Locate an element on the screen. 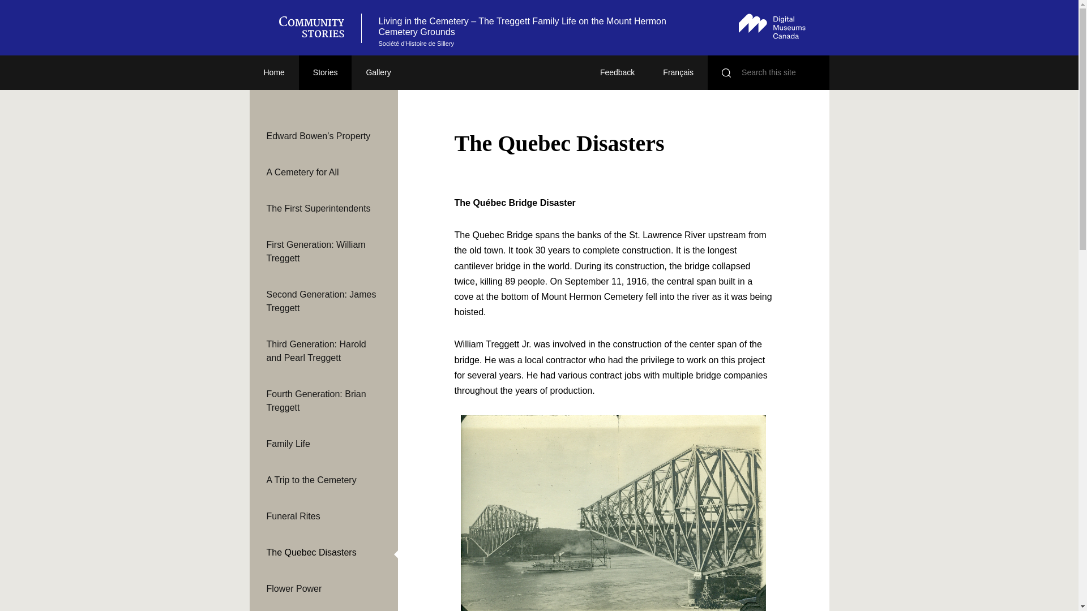 The width and height of the screenshot is (1087, 611). First Generation: William Treggett is located at coordinates (323, 251).